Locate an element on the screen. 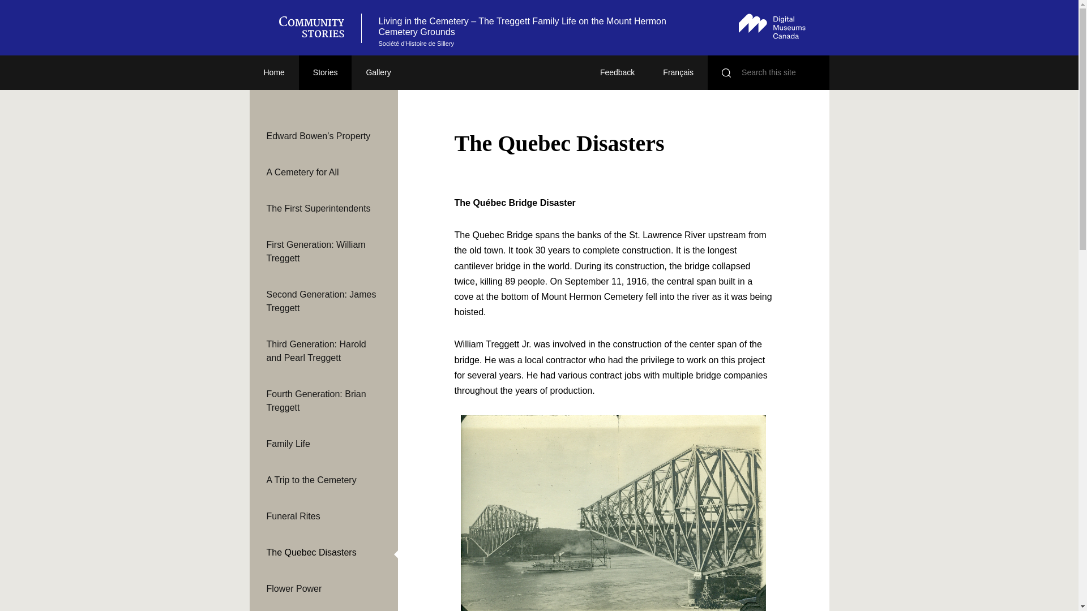 The width and height of the screenshot is (1087, 611). First Generation: William Treggett is located at coordinates (323, 251).